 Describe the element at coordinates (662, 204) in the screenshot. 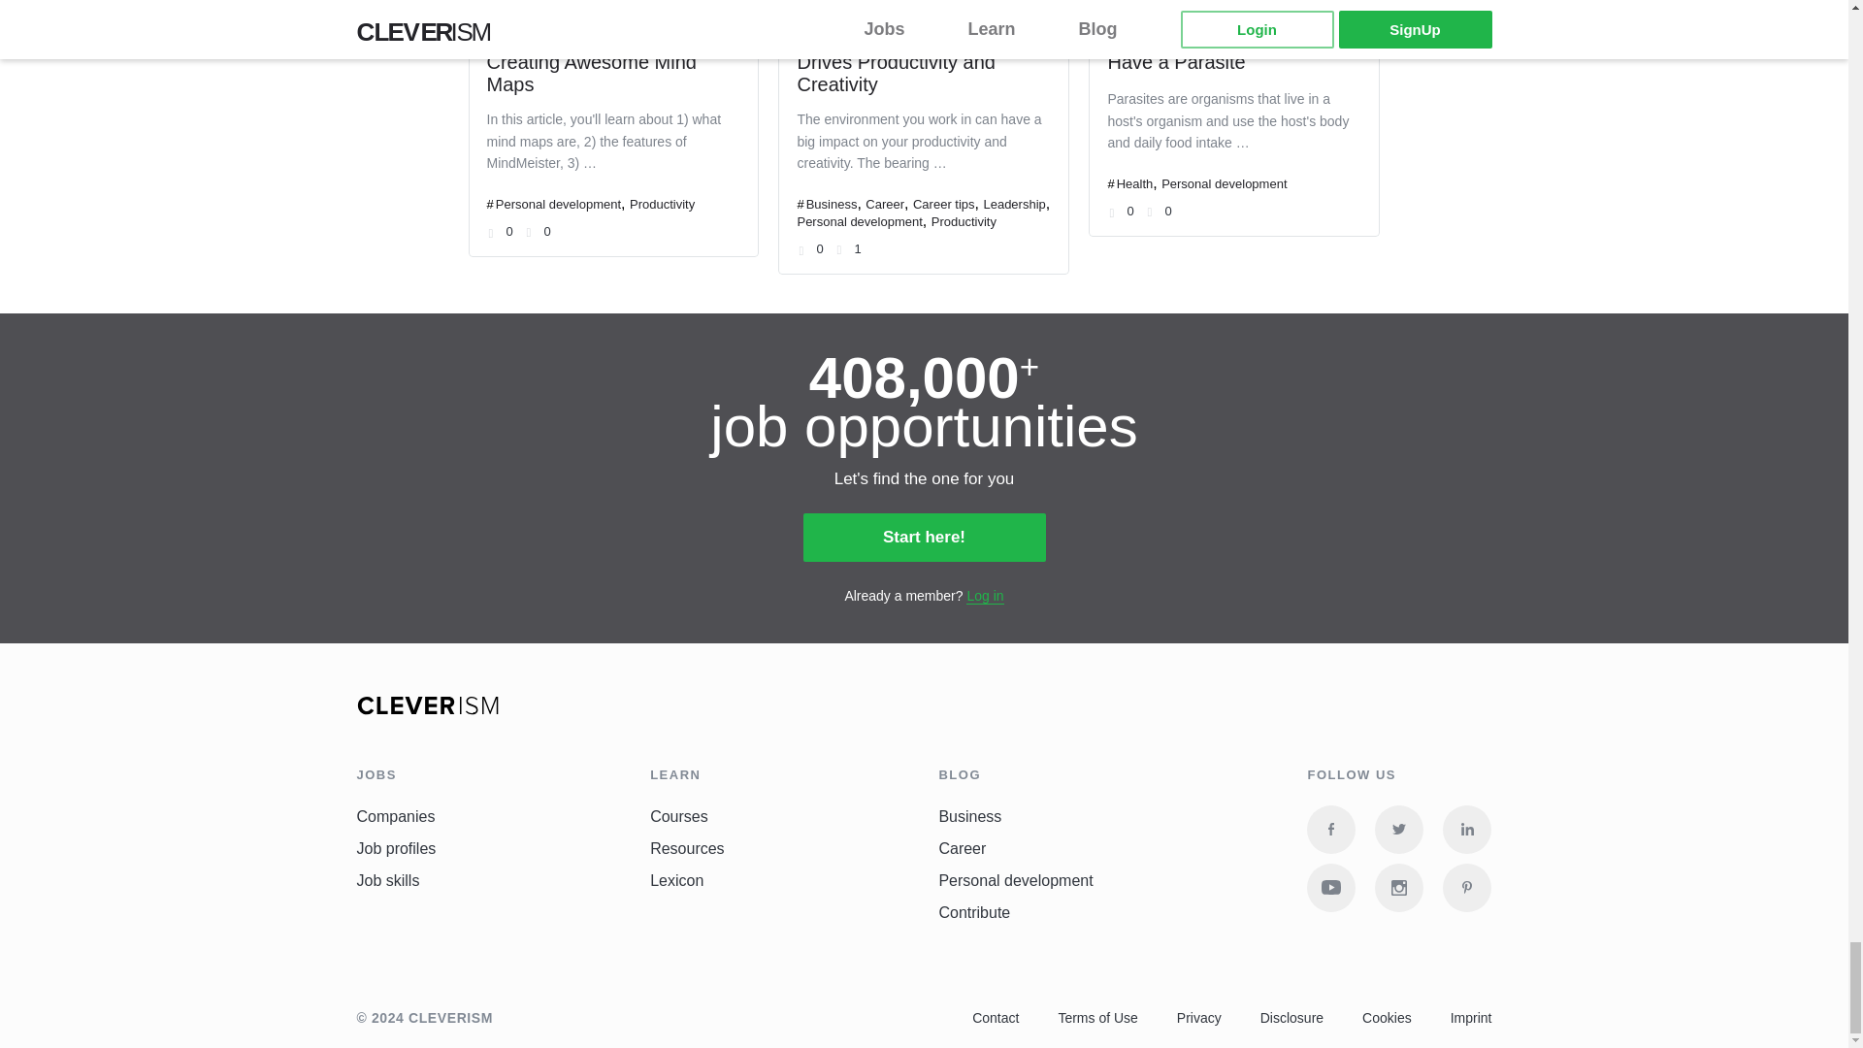

I see `Productivity` at that location.